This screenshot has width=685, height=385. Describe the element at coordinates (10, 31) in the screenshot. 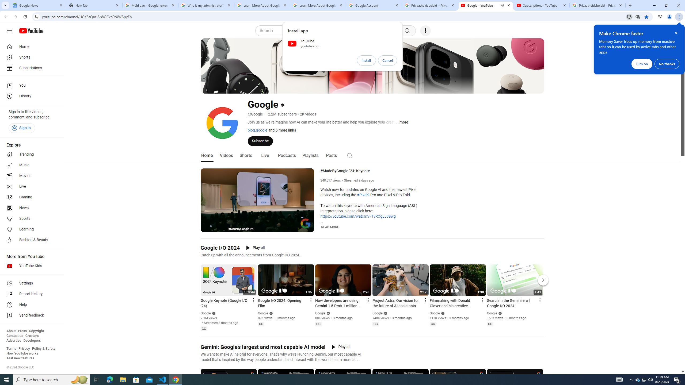

I see `Guide` at that location.